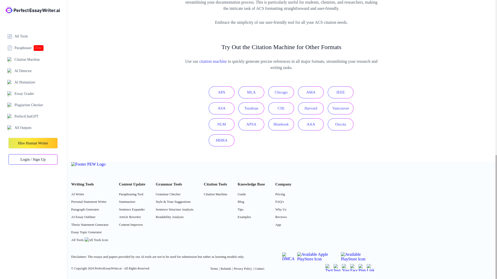  I want to click on ASA, so click(222, 108).